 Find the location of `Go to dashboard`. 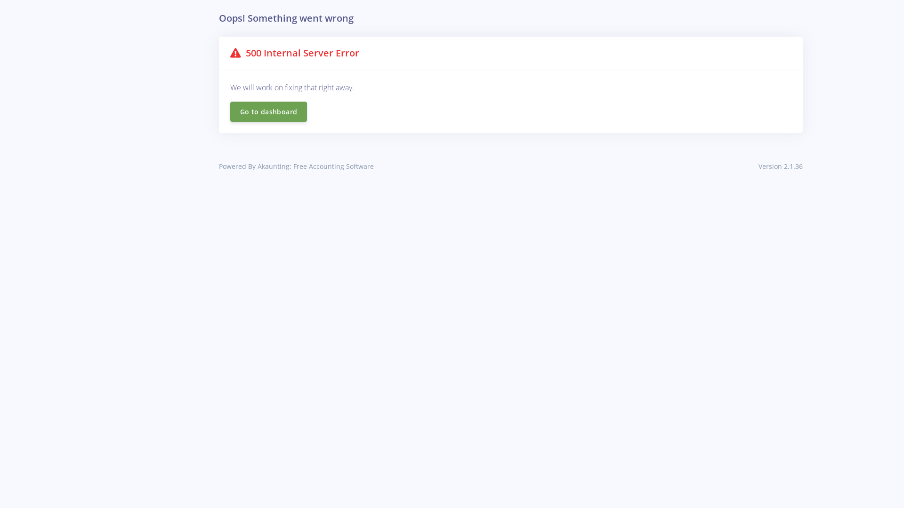

Go to dashboard is located at coordinates (268, 112).